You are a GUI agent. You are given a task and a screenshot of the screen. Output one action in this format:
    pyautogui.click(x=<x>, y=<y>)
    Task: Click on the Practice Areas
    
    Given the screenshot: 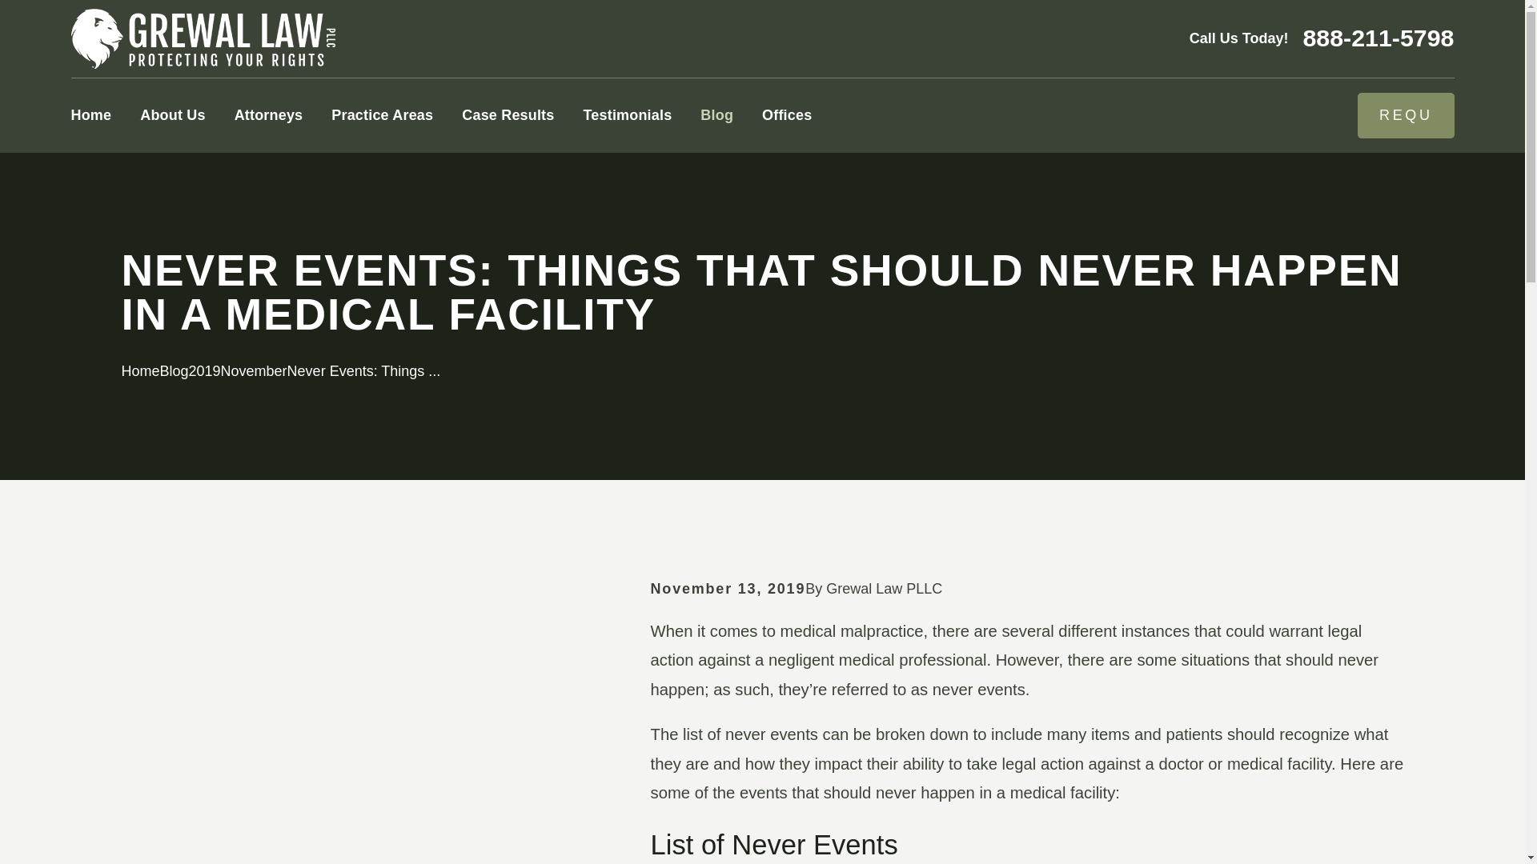 What is the action you would take?
    pyautogui.click(x=383, y=115)
    